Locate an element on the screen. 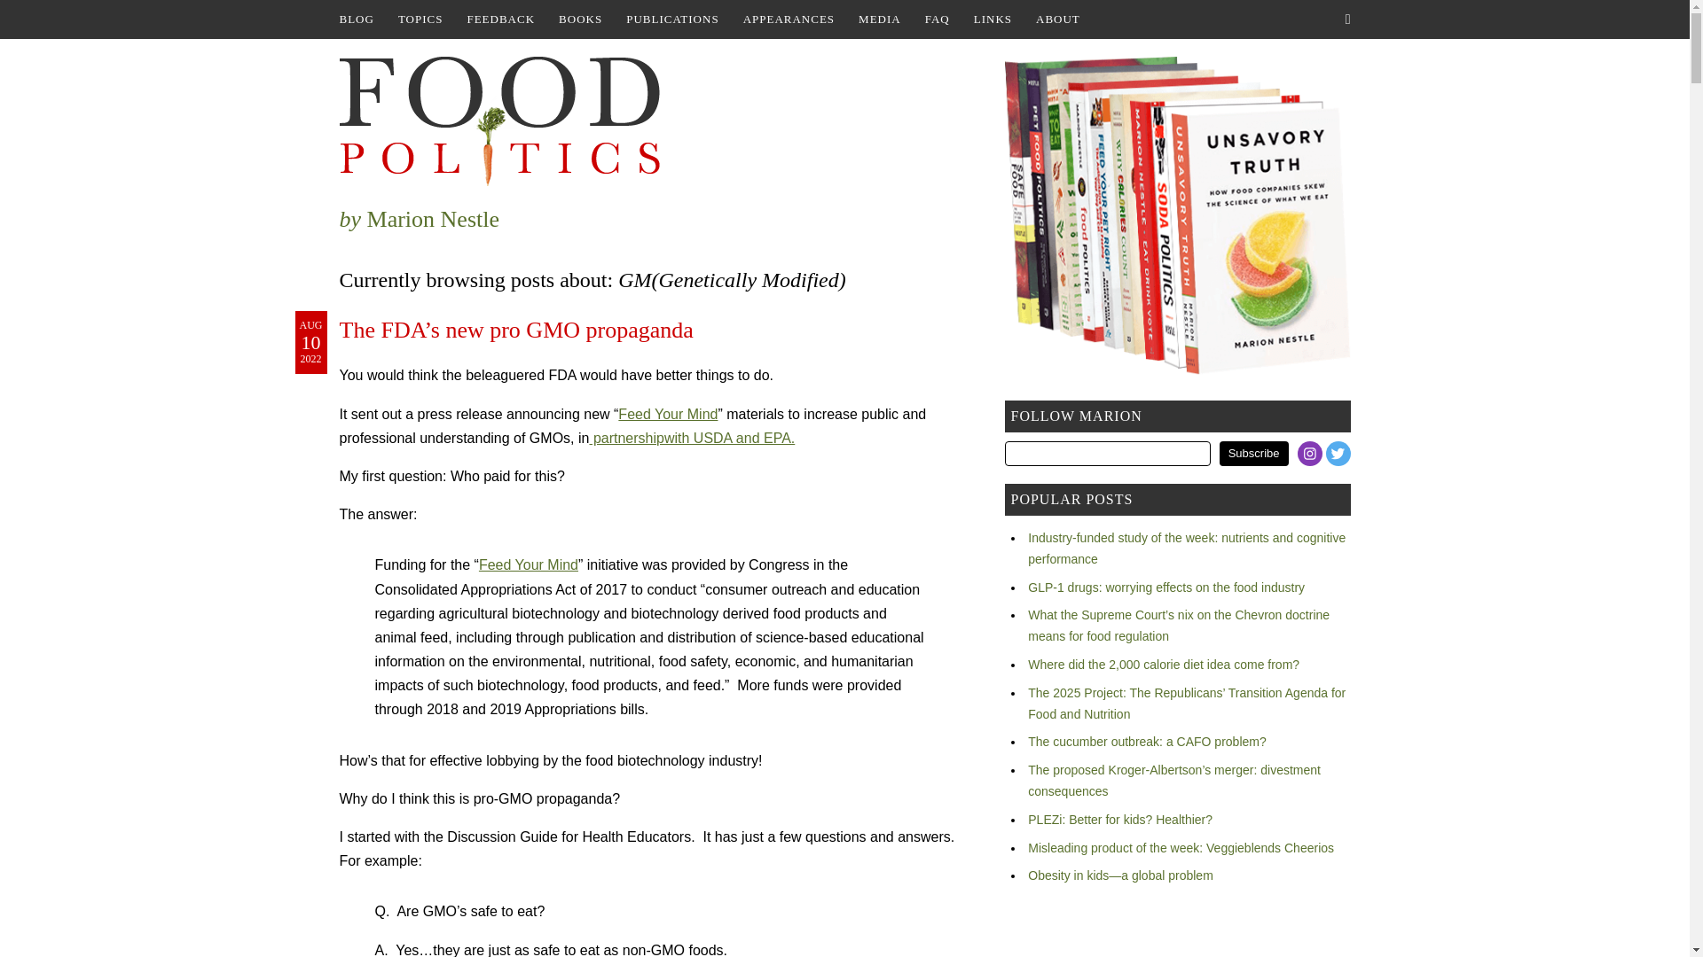 The width and height of the screenshot is (1703, 957). Instagram is located at coordinates (1310, 454).